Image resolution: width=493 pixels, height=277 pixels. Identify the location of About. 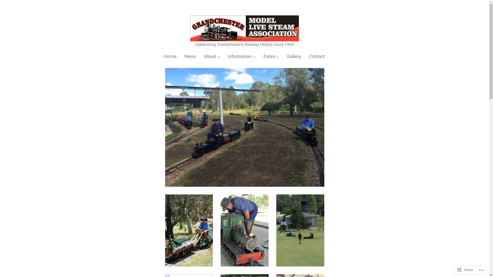
(210, 56).